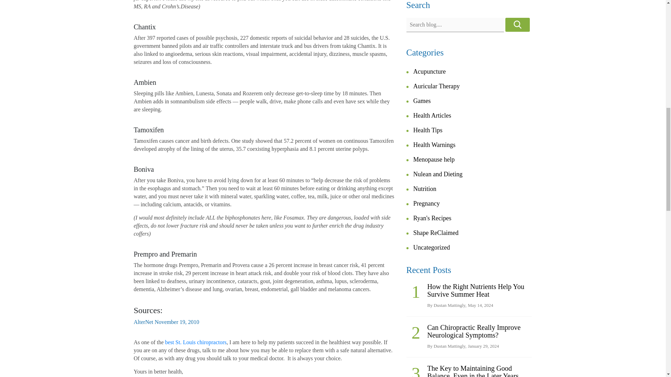 Image resolution: width=671 pixels, height=377 pixels. I want to click on Health Articles, so click(432, 115).